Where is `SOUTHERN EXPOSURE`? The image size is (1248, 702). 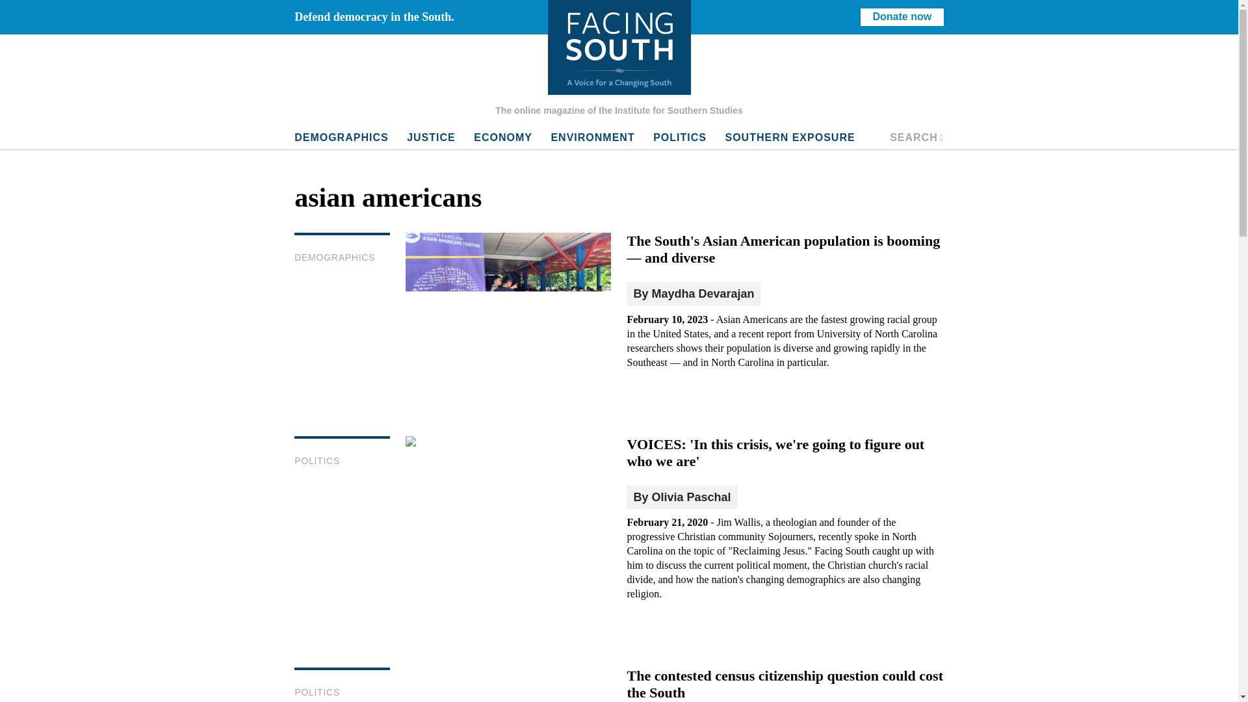
SOUTHERN EXPOSURE is located at coordinates (789, 138).